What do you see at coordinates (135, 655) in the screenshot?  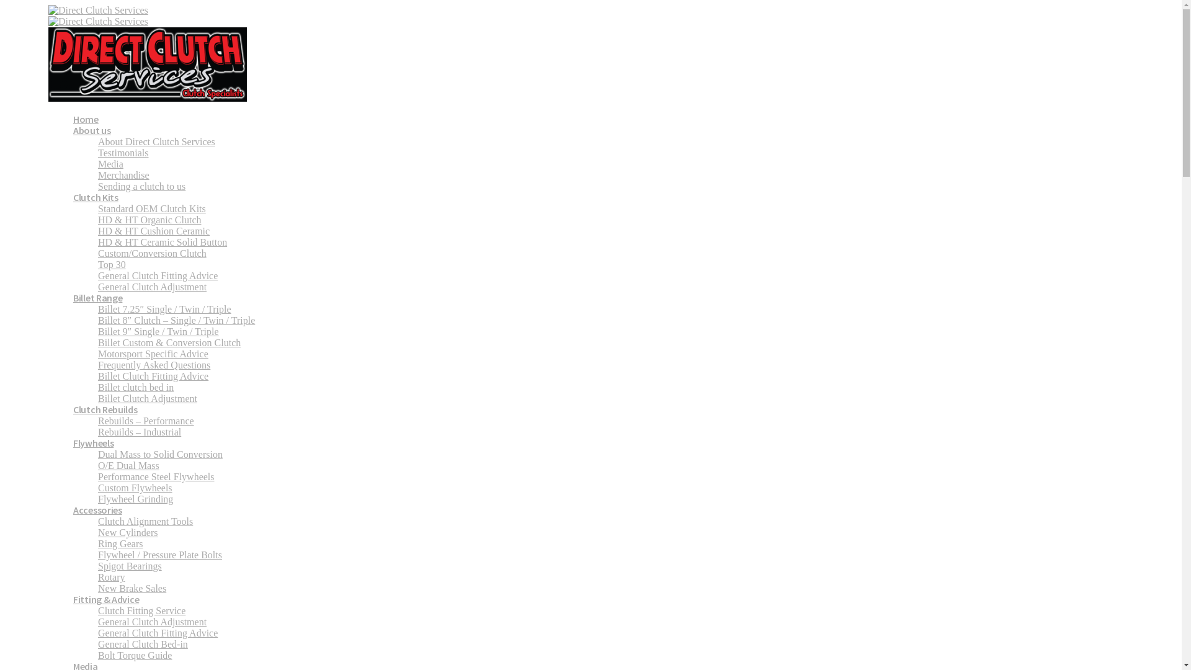 I see `Bolt Torque Guide` at bounding box center [135, 655].